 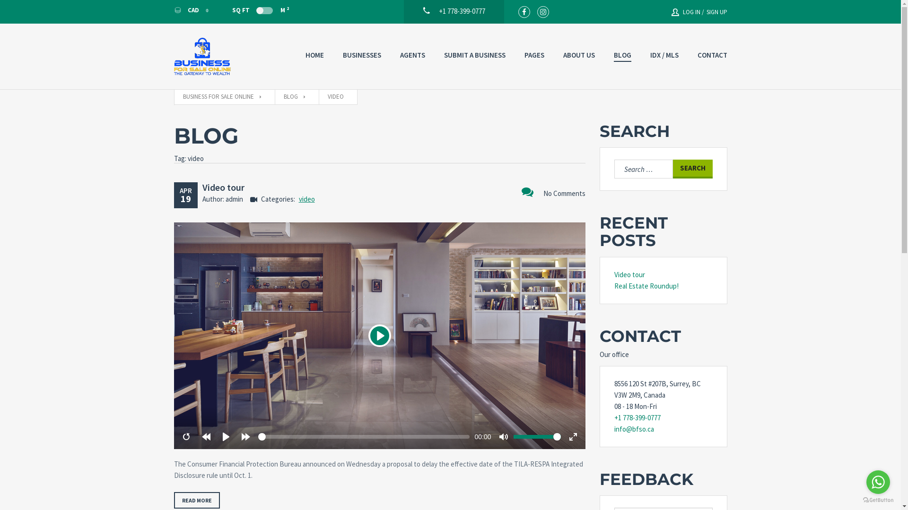 What do you see at coordinates (202, 57) in the screenshot?
I see `Business For Sale Online` at bounding box center [202, 57].